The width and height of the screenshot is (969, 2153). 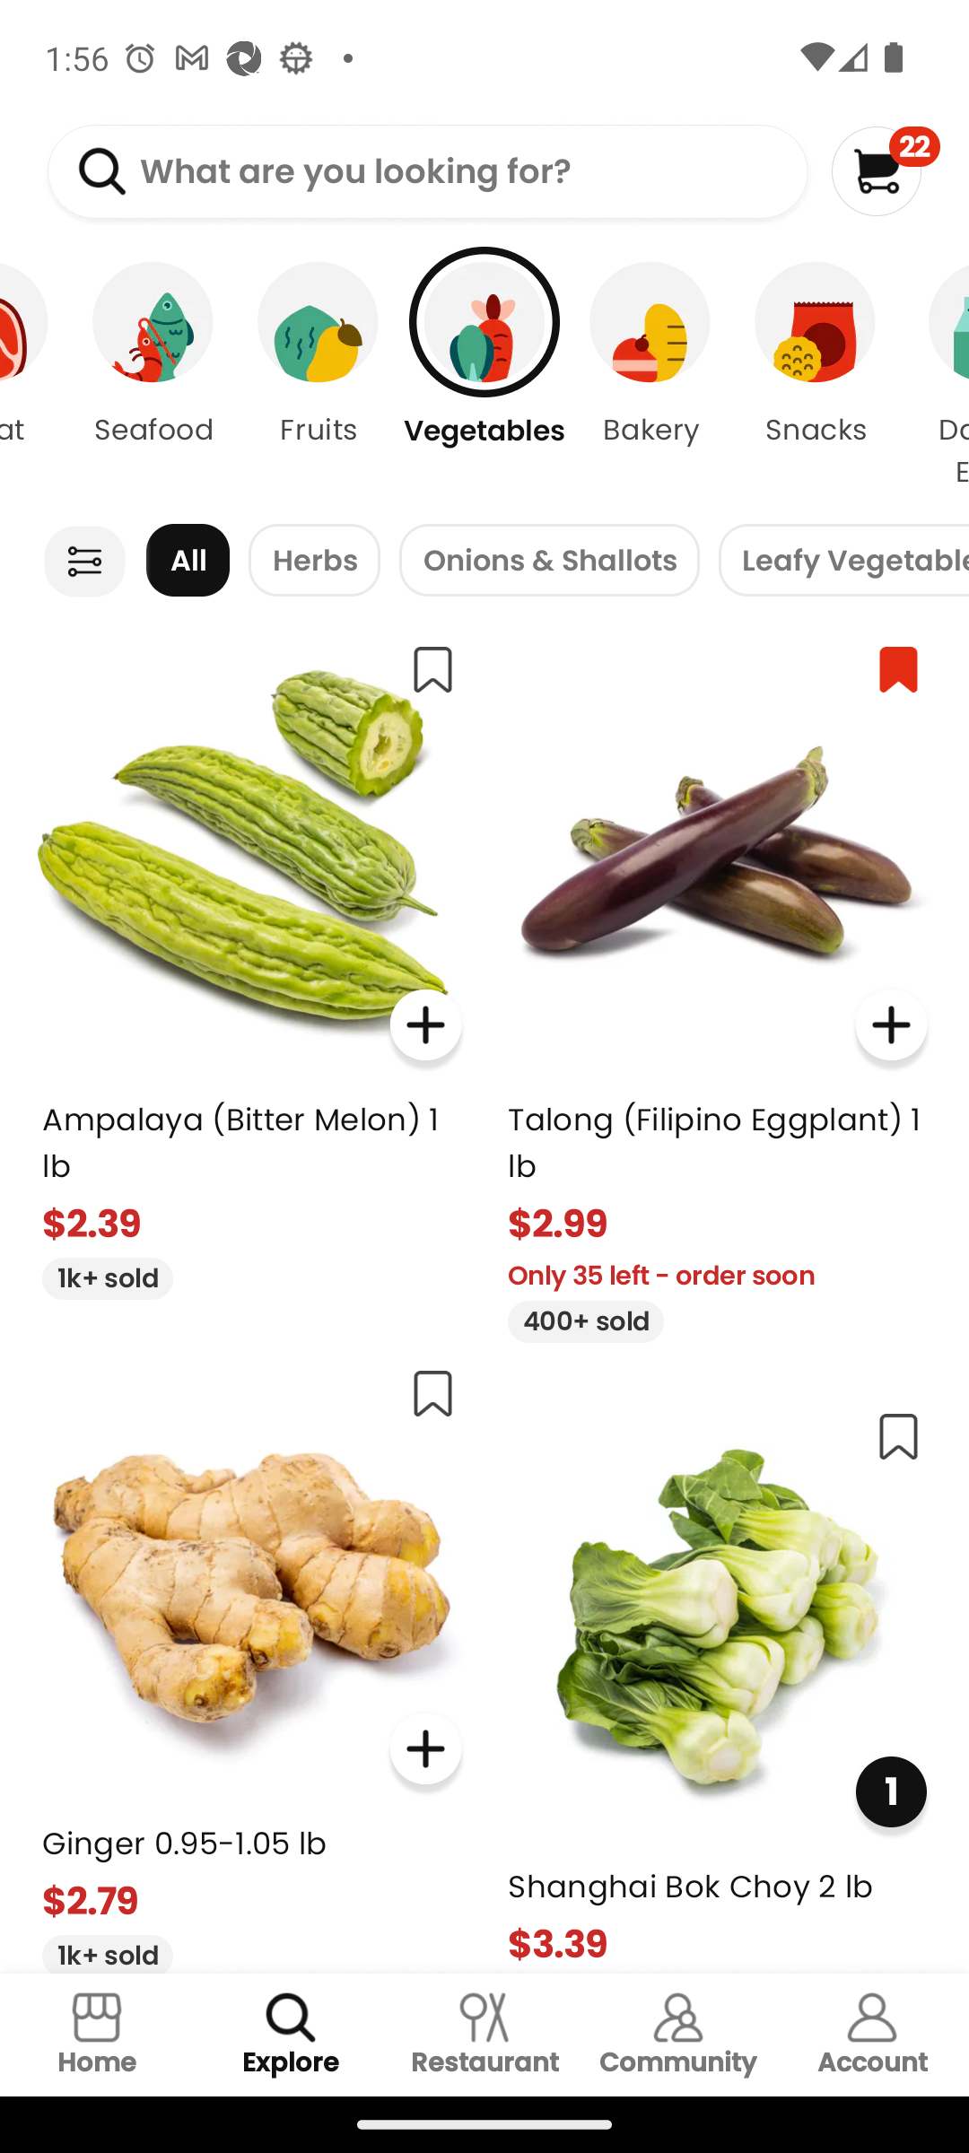 I want to click on Ginger 0.95-1.05 lb $2.79 1k+ sold, so click(x=251, y=1660).